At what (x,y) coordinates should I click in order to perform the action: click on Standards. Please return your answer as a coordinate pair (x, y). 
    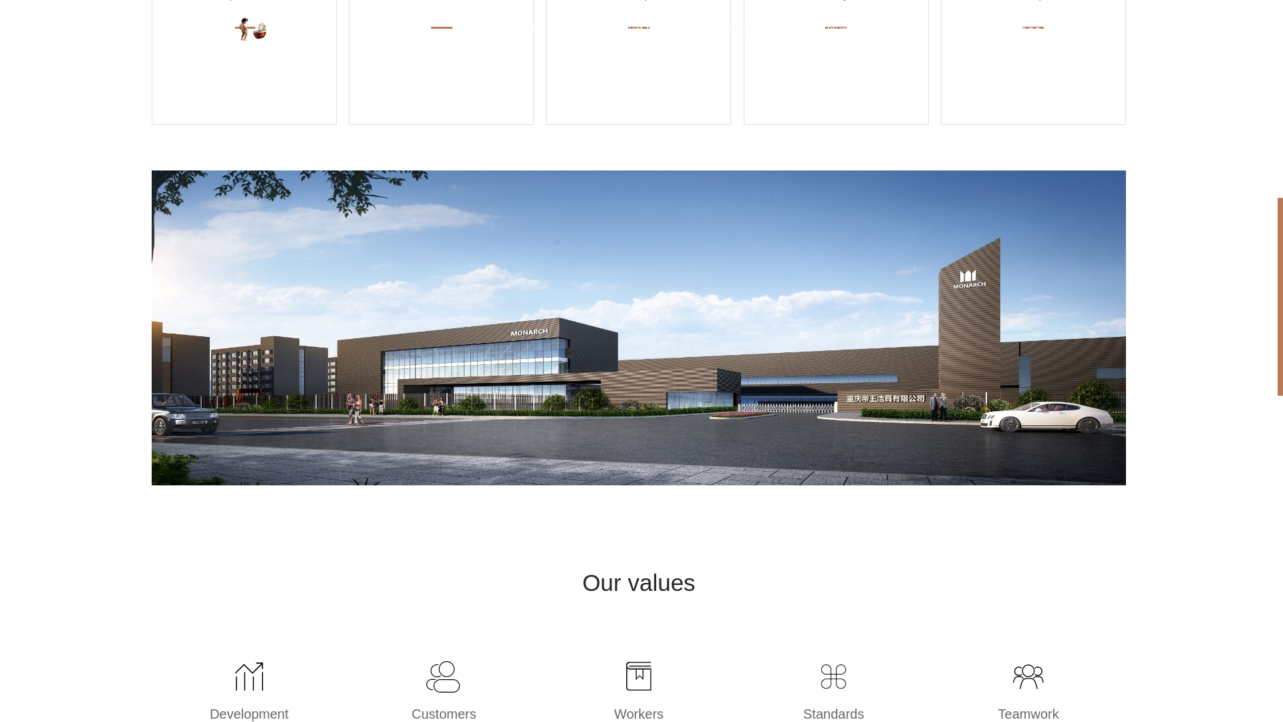
    Looking at the image, I should click on (834, 677).